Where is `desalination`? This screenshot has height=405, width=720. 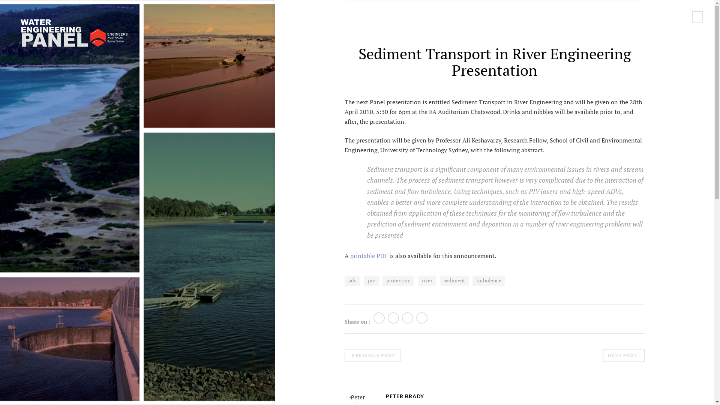
desalination is located at coordinates (663, 346).